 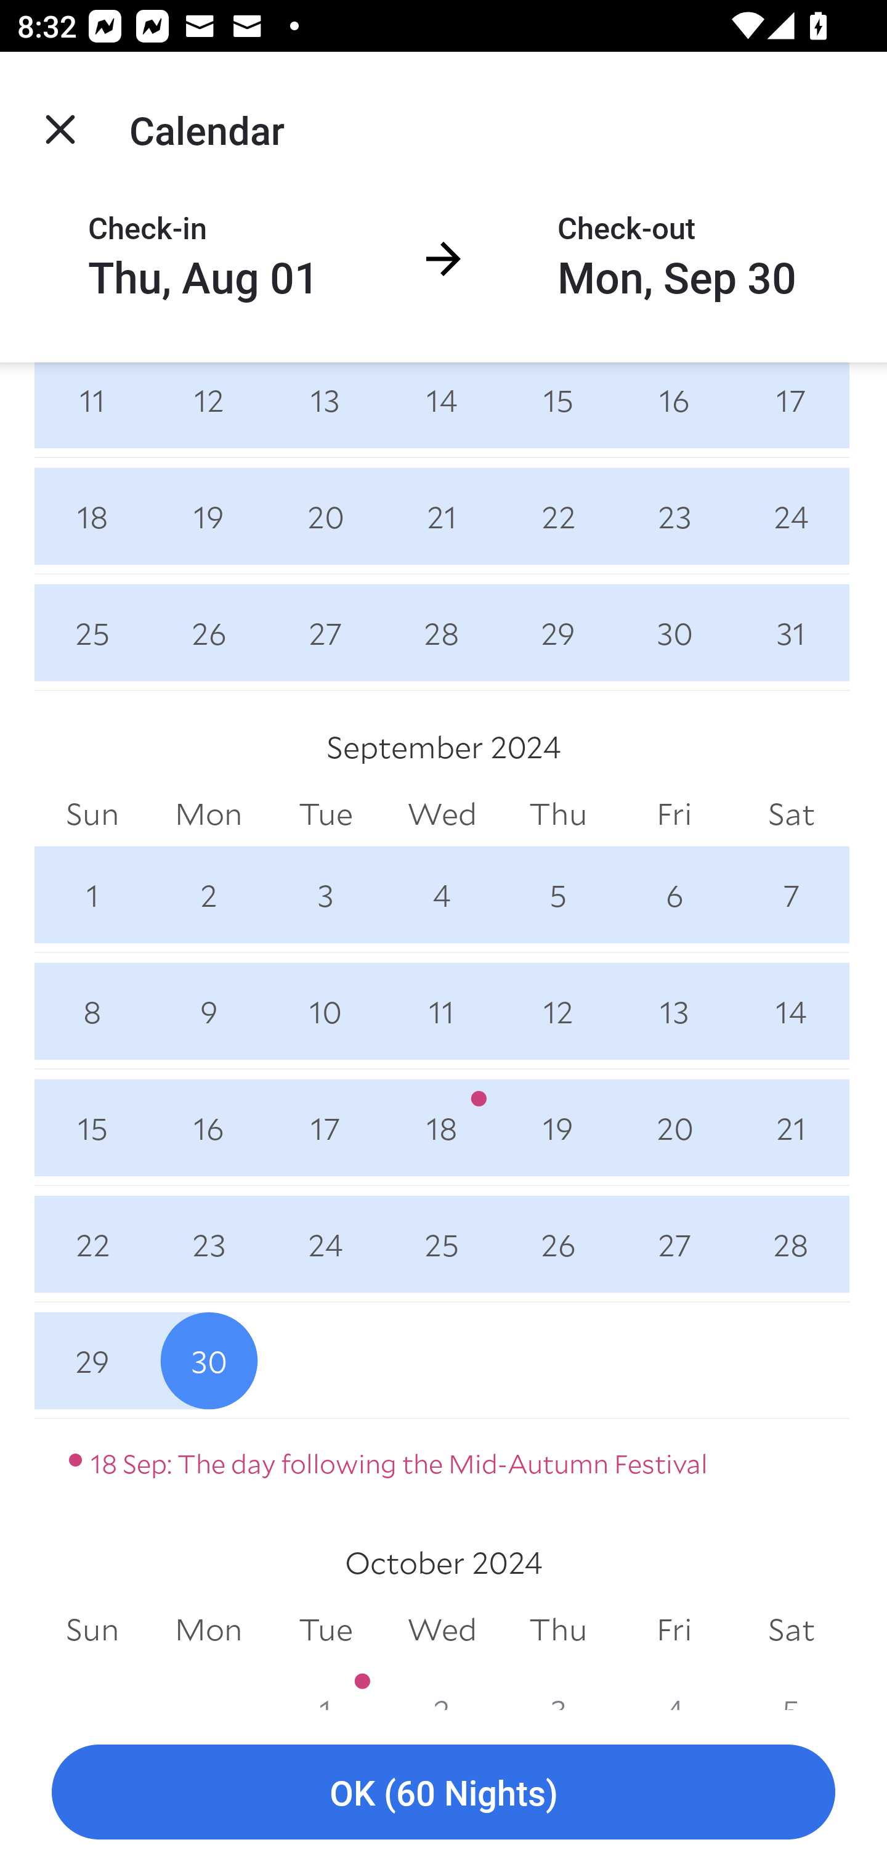 I want to click on Tue, so click(x=325, y=1630).